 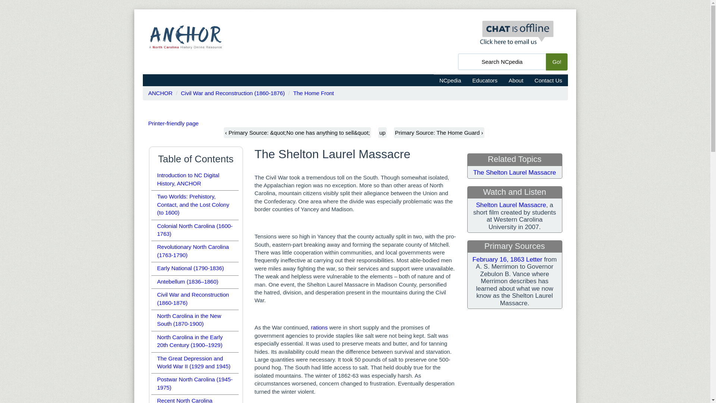 I want to click on NCpedia, so click(x=450, y=80).